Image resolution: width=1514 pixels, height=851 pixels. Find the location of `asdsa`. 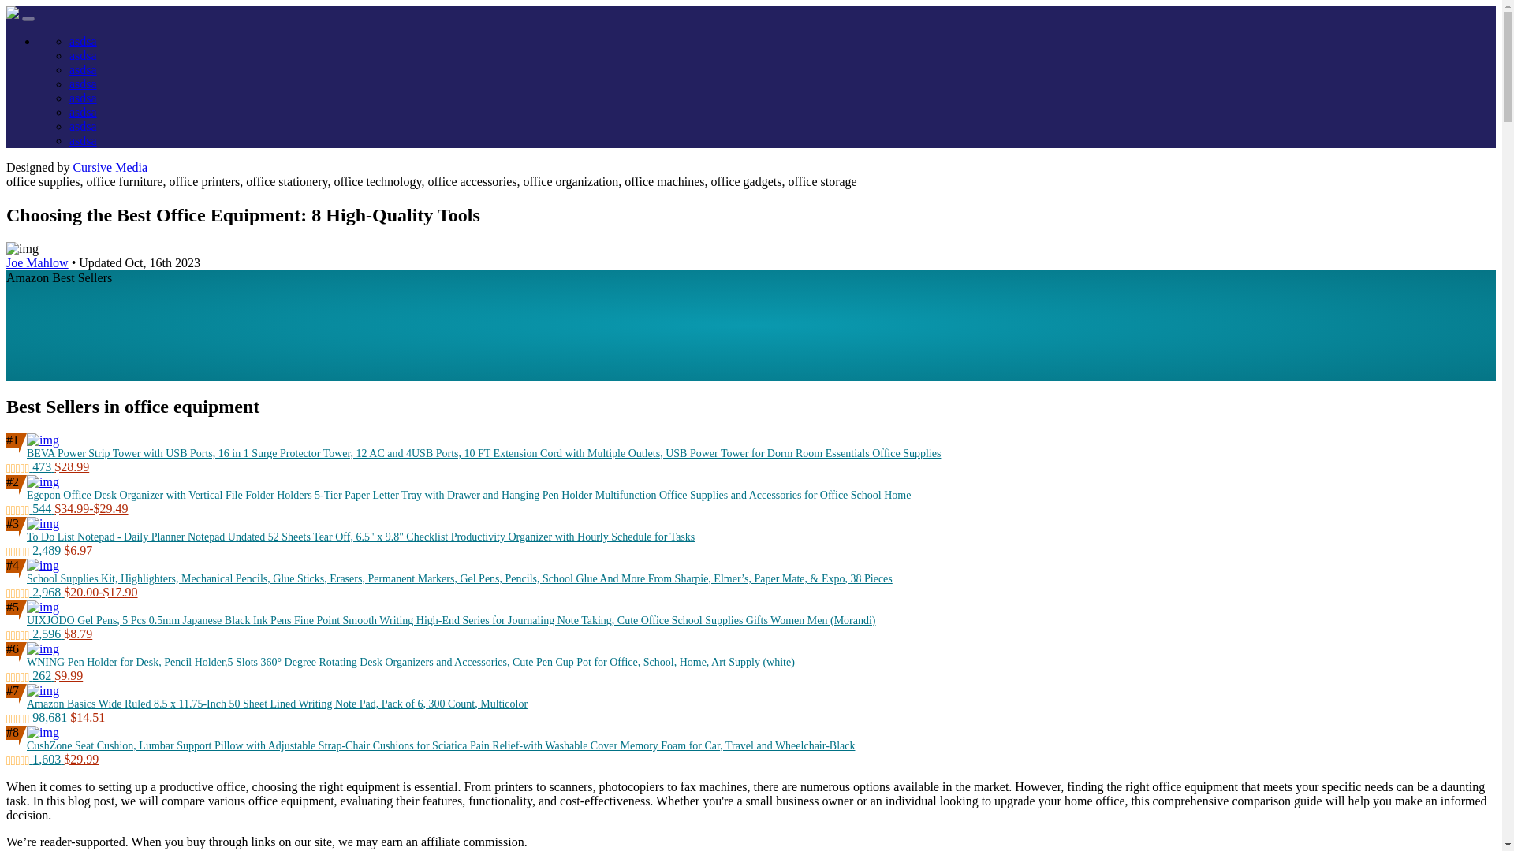

asdsa is located at coordinates (83, 112).